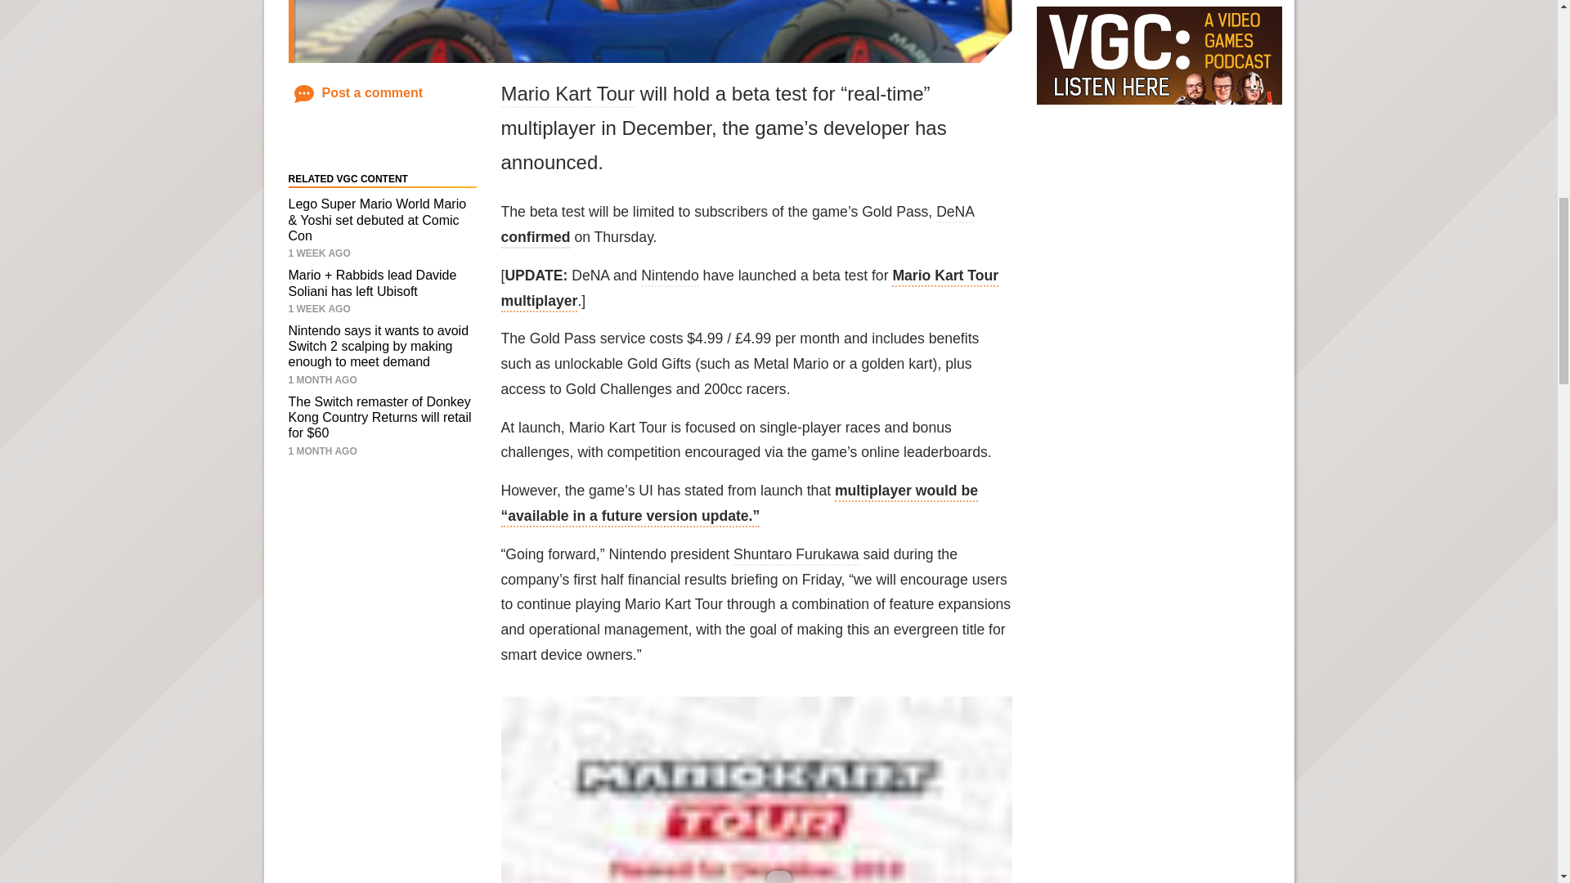  I want to click on Shuntaro Furukawa, so click(796, 556).